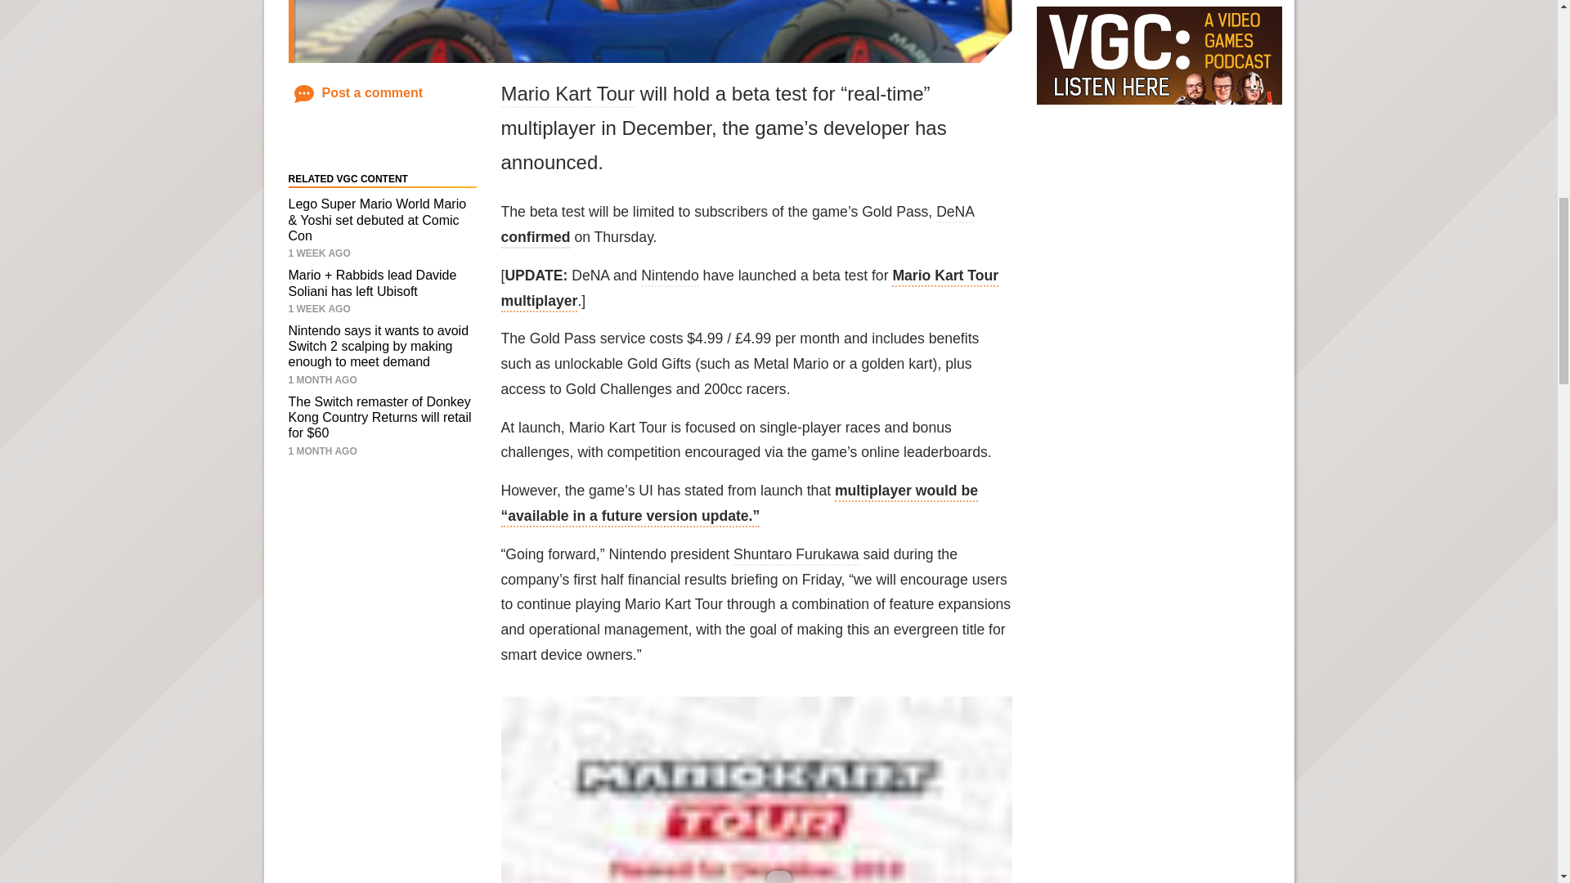  I want to click on Shuntaro Furukawa, so click(796, 556).